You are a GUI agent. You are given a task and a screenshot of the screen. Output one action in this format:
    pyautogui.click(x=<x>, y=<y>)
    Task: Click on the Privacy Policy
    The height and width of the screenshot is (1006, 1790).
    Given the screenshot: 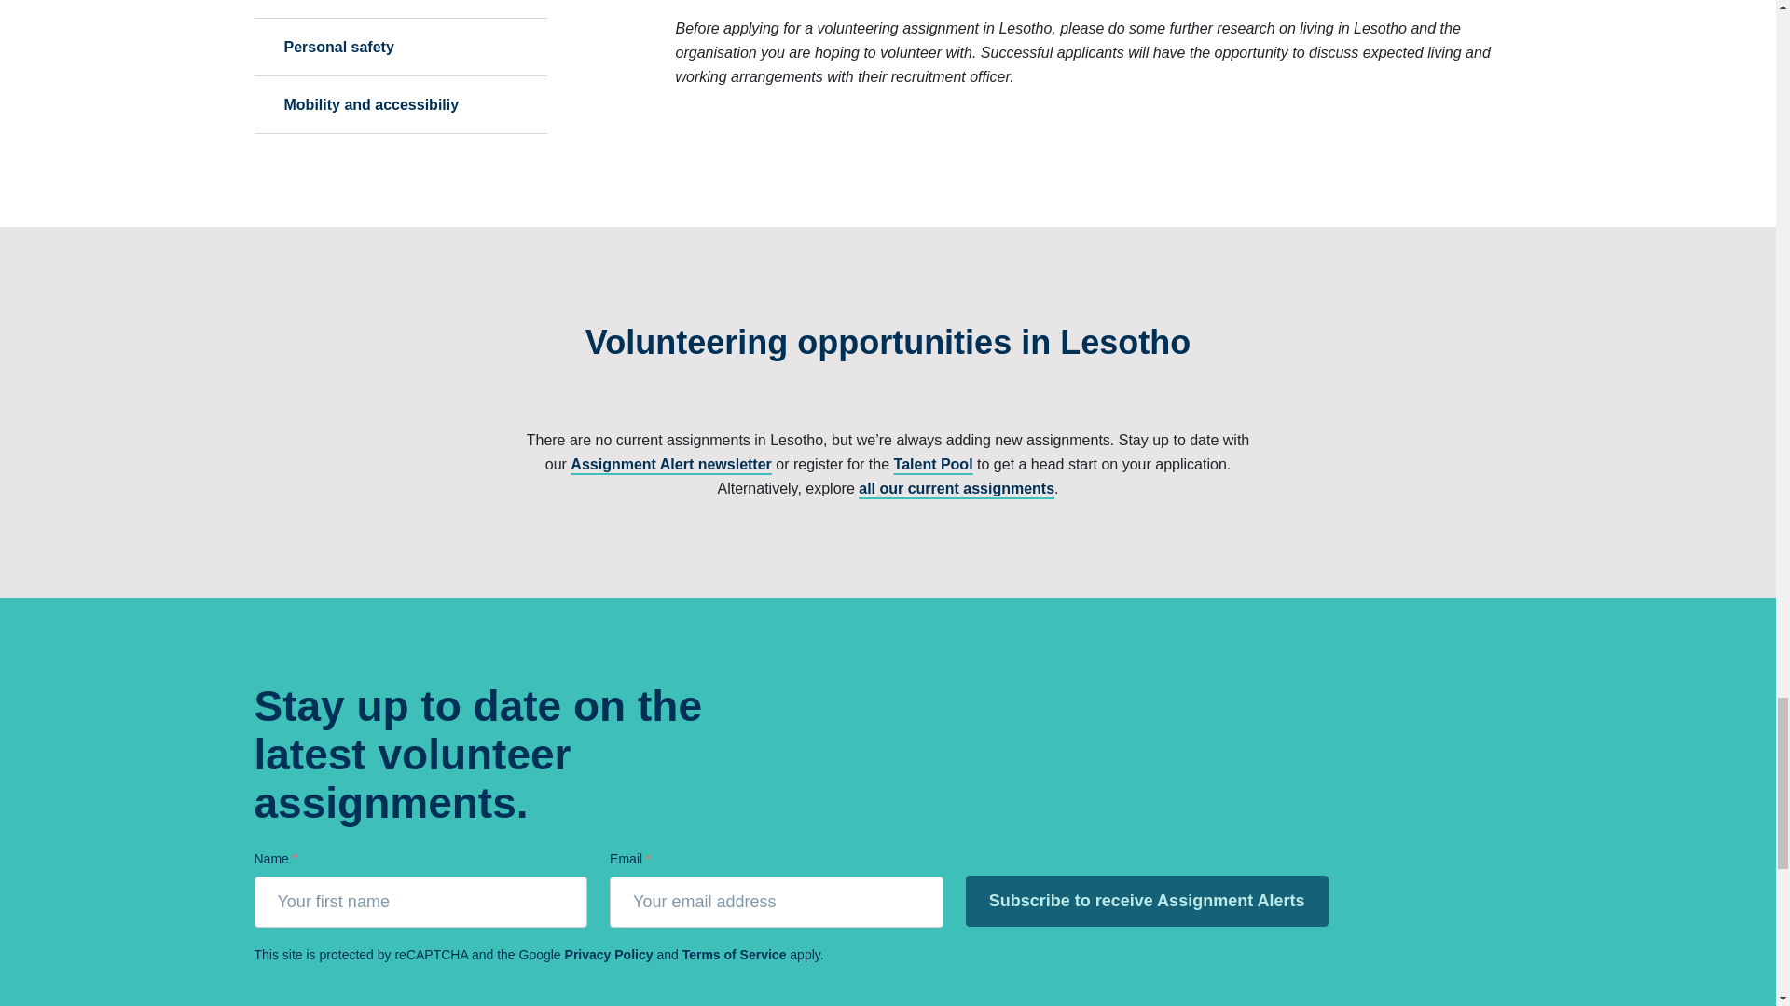 What is the action you would take?
    pyautogui.click(x=609, y=954)
    